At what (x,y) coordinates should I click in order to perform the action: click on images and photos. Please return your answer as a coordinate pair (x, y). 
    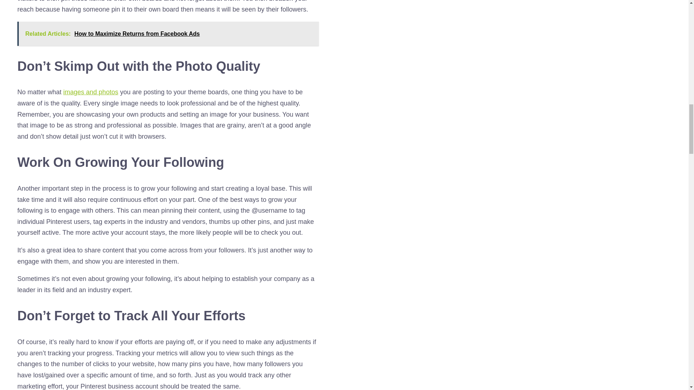
    Looking at the image, I should click on (90, 92).